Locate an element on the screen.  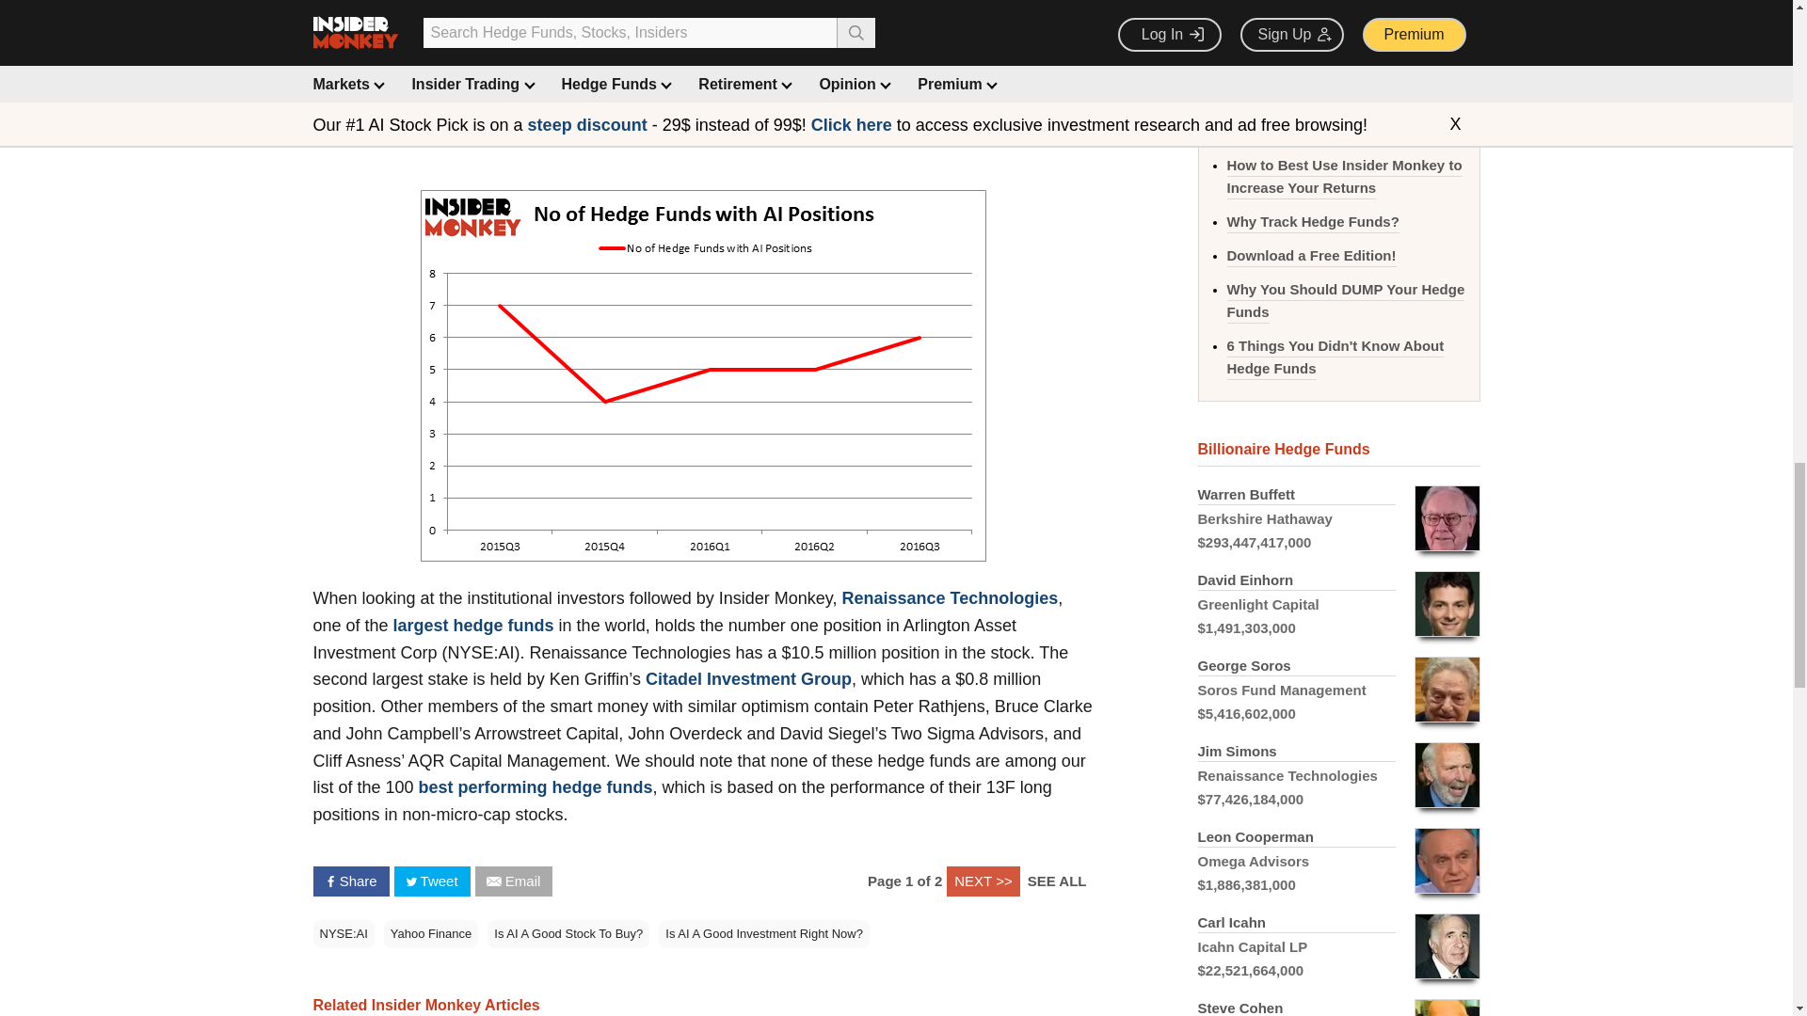
Click to see details for Greenlight Capital is located at coordinates (1338, 604).